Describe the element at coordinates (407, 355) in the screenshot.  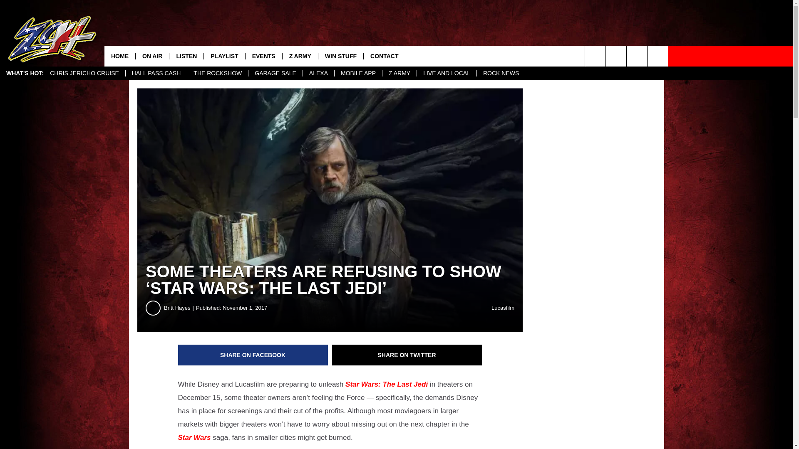
I see `Share on Twitter` at that location.